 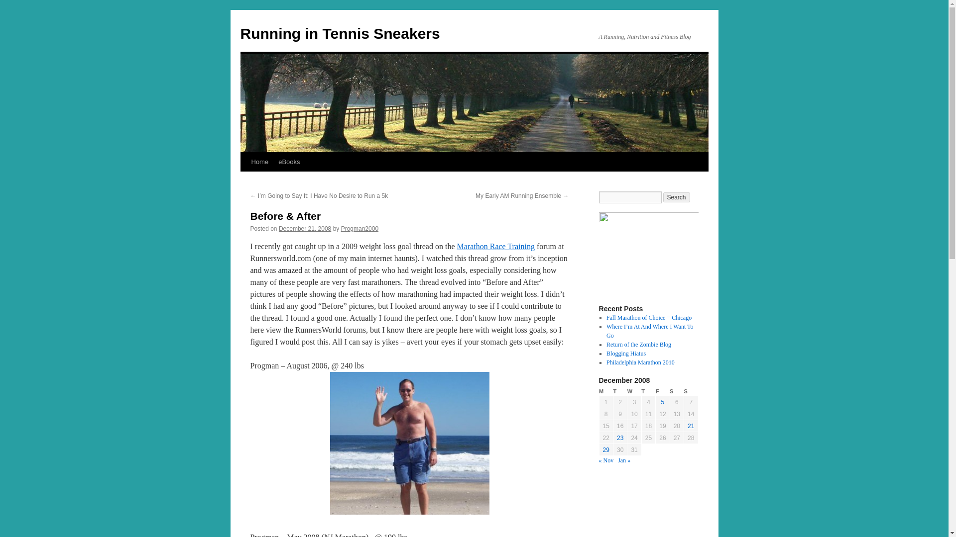 I want to click on eBooks, so click(x=289, y=162).